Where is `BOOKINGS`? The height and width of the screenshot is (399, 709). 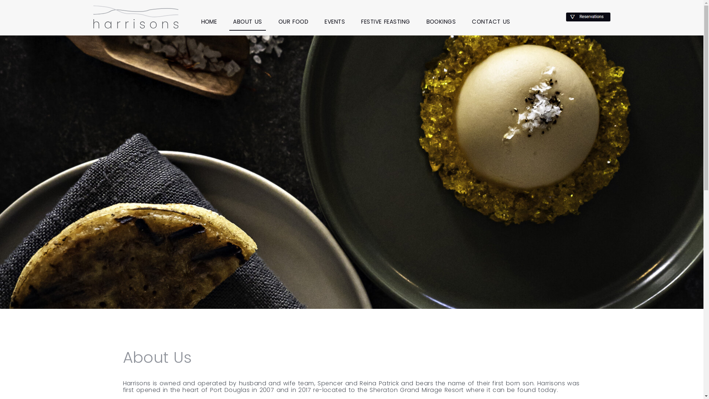 BOOKINGS is located at coordinates (441, 22).